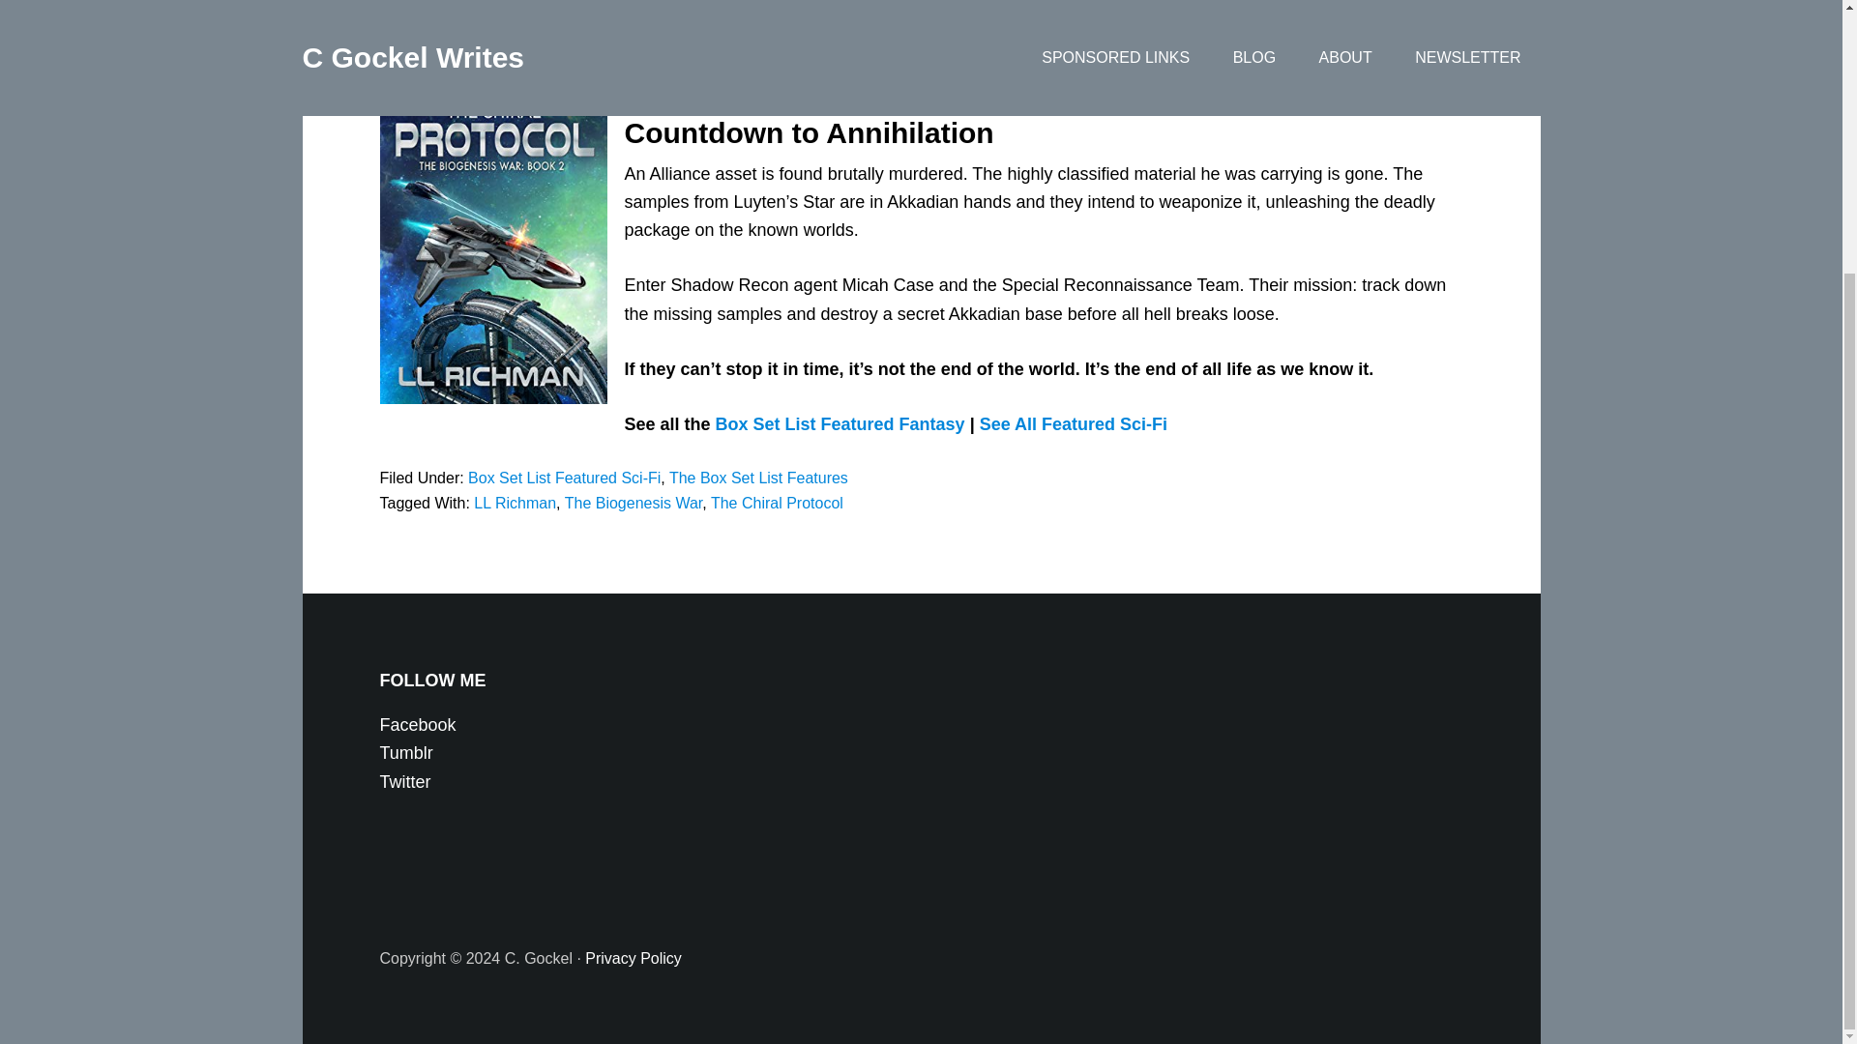 Image resolution: width=1857 pixels, height=1044 pixels. What do you see at coordinates (416, 725) in the screenshot?
I see `Facebook` at bounding box center [416, 725].